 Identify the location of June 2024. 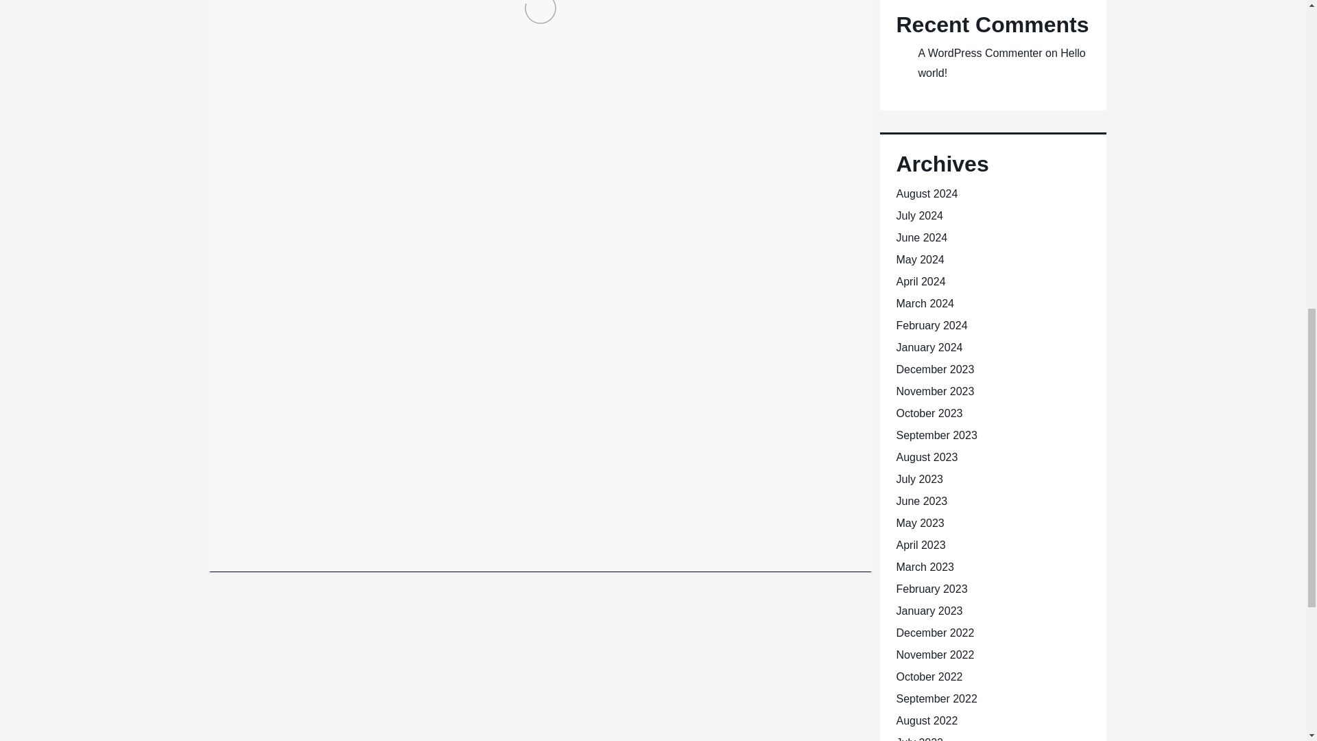
(921, 237).